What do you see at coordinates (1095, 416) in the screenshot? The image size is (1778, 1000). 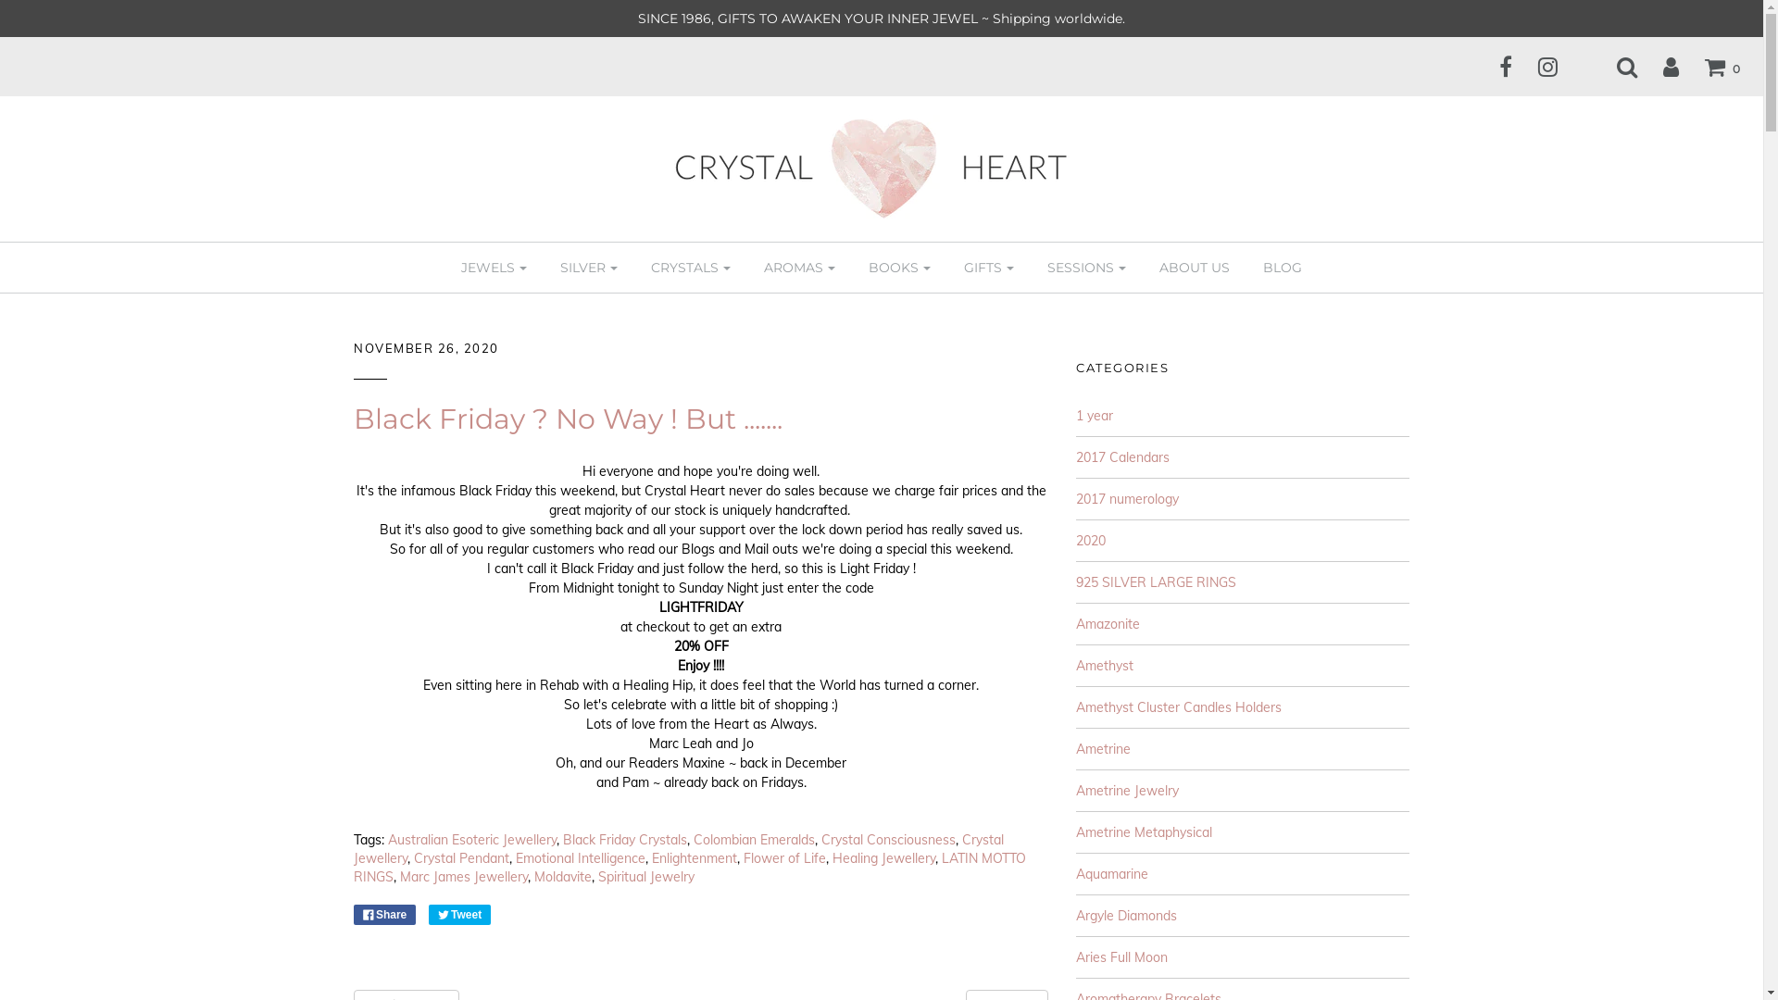 I see `1 year` at bounding box center [1095, 416].